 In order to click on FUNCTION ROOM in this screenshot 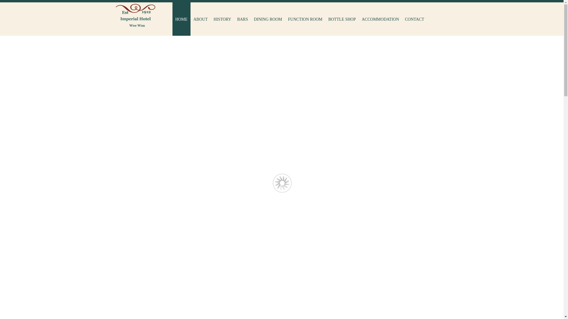, I will do `click(305, 19)`.